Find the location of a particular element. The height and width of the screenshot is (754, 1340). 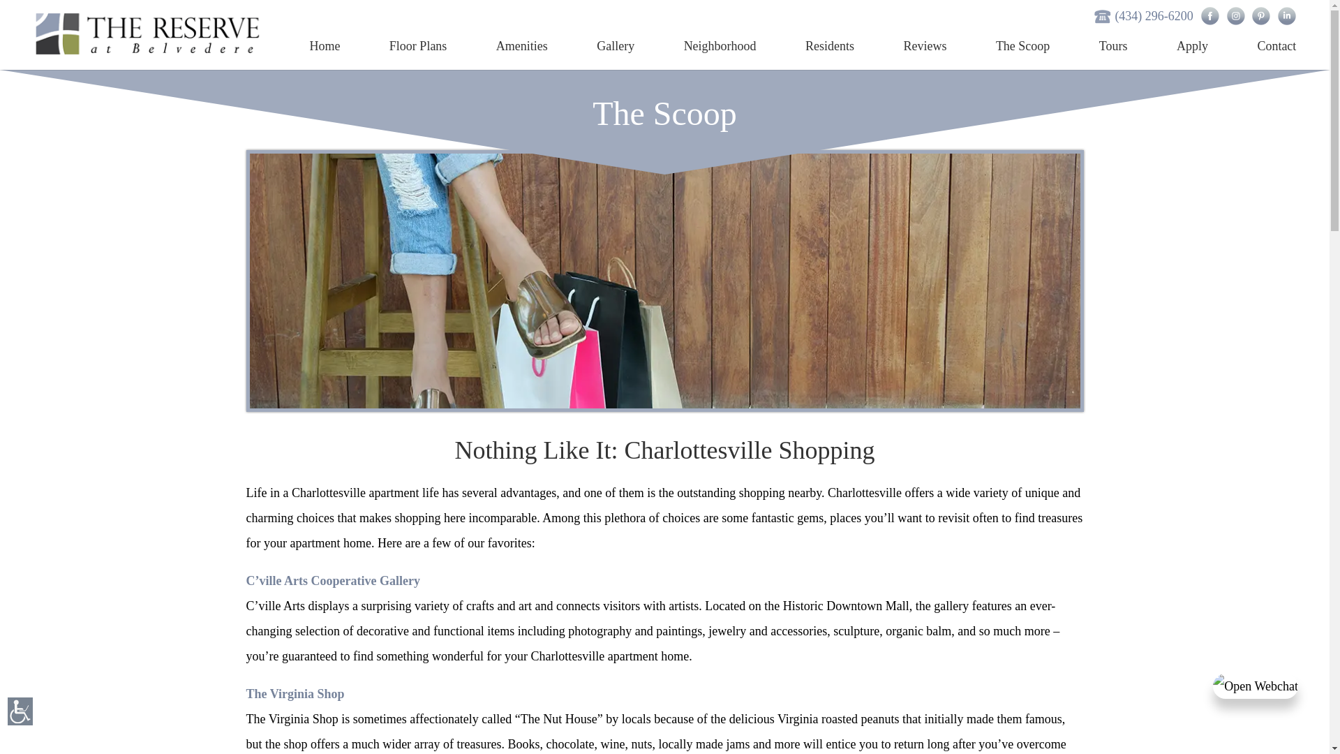

Accessibility Helper sidebar is located at coordinates (20, 712).